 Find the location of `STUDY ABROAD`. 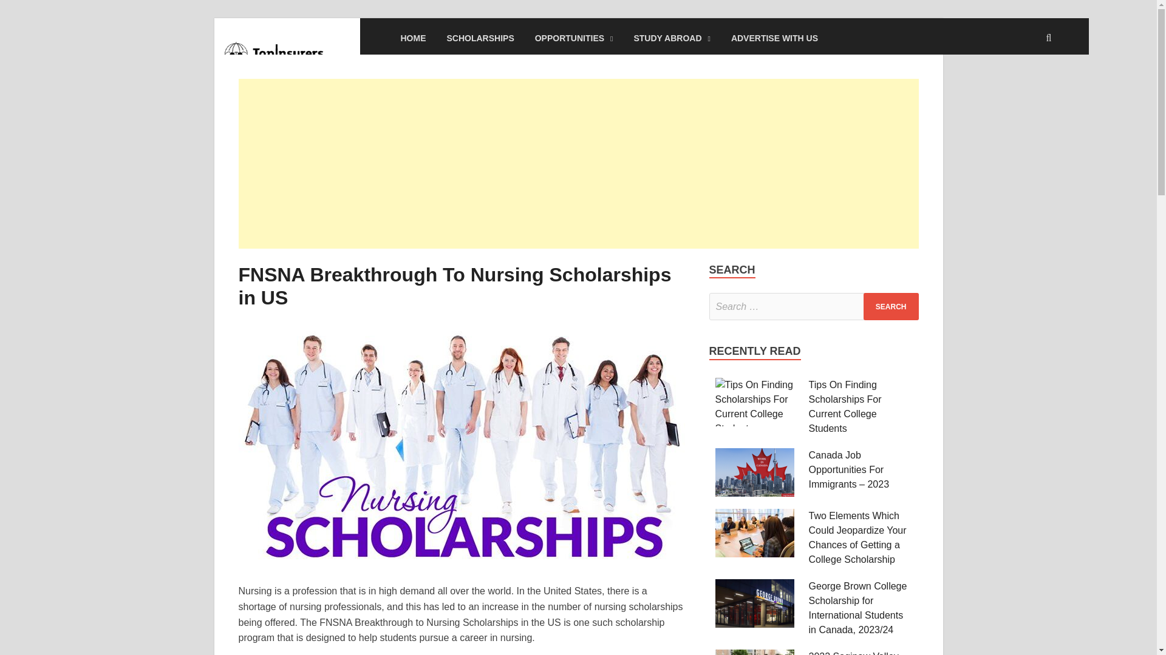

STUDY ABROAD is located at coordinates (672, 38).